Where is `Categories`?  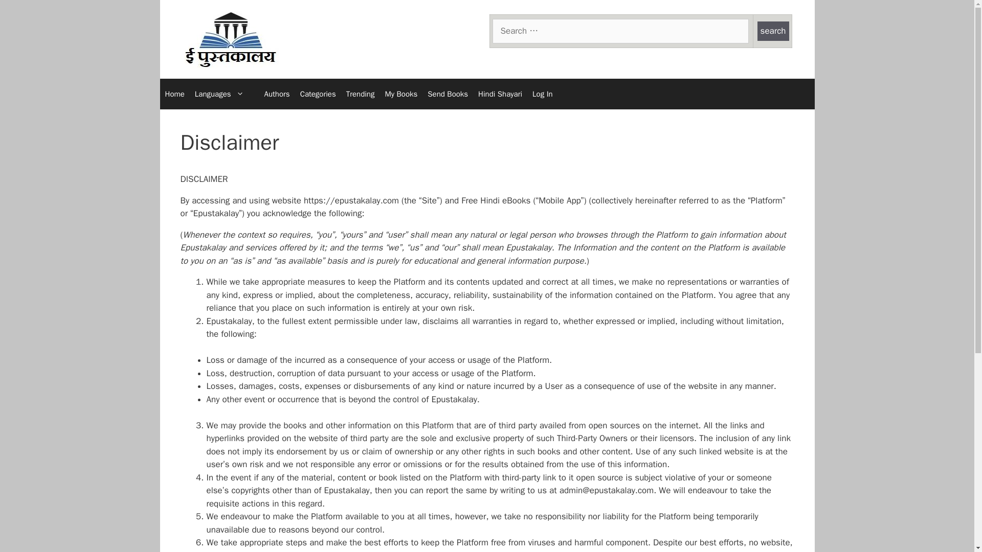 Categories is located at coordinates (318, 94).